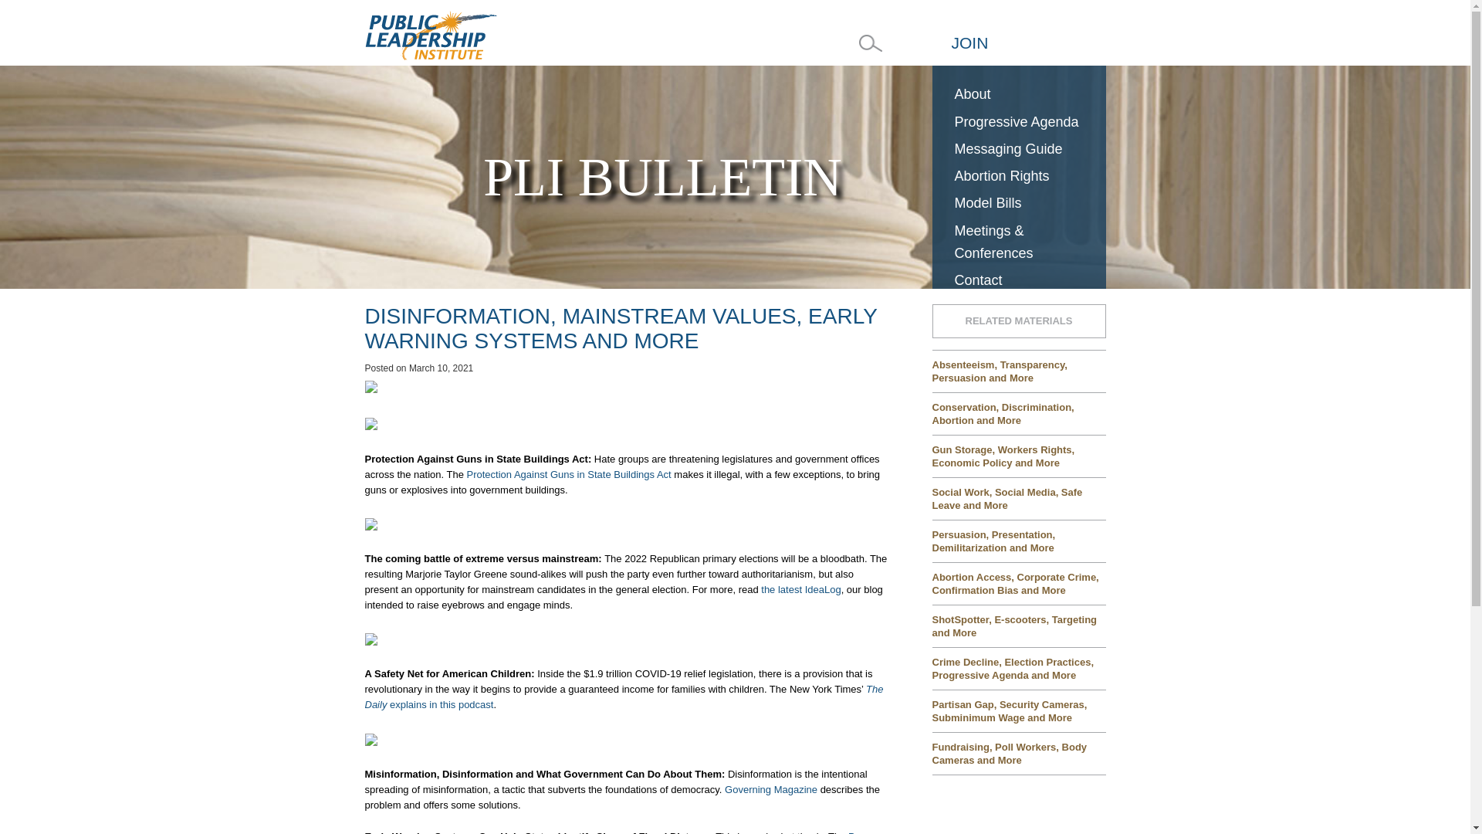 The height and width of the screenshot is (834, 1482). What do you see at coordinates (568, 473) in the screenshot?
I see `Protection Against Guns in State Buildings Act` at bounding box center [568, 473].